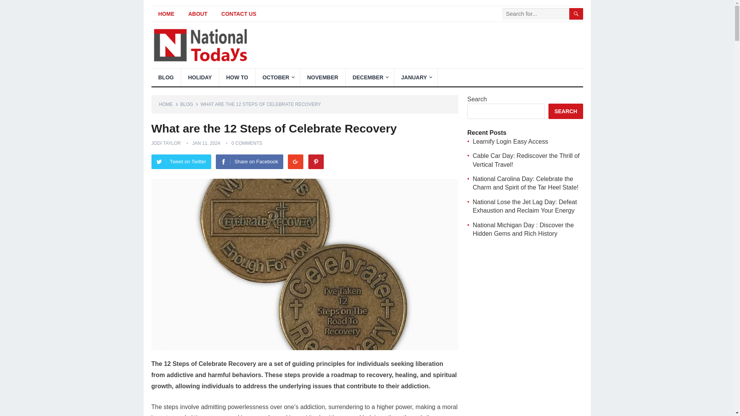 This screenshot has height=416, width=740. I want to click on DECEMBER, so click(369, 77).